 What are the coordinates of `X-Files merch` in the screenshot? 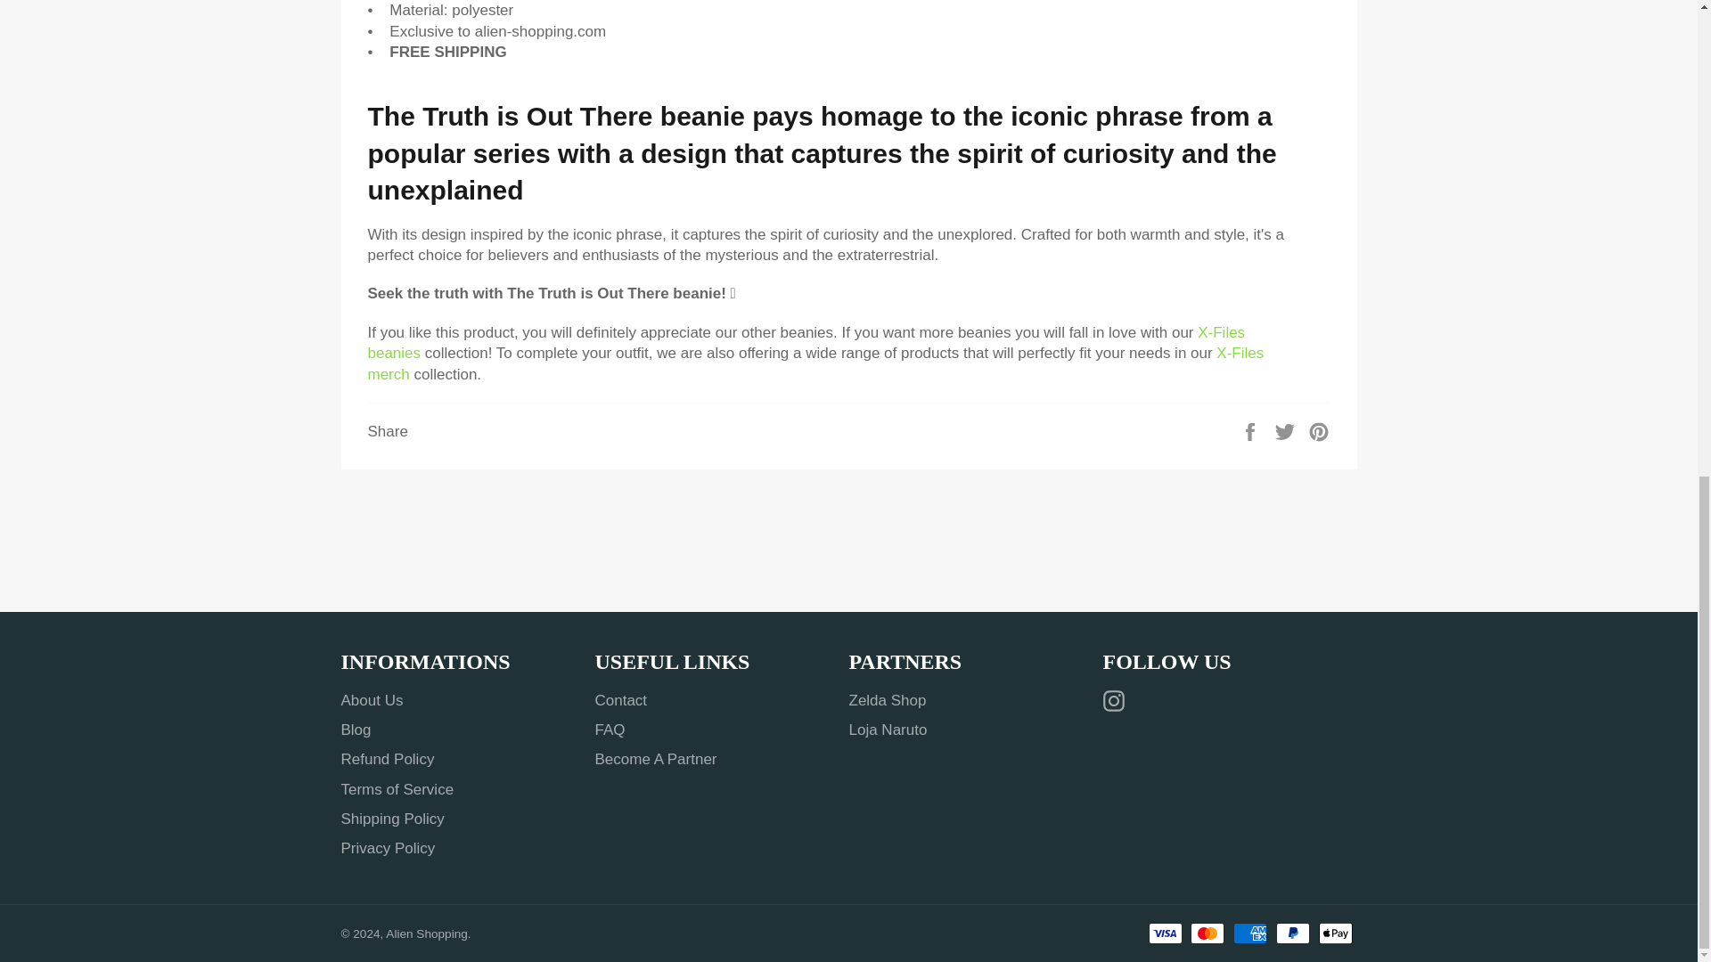 It's located at (815, 363).